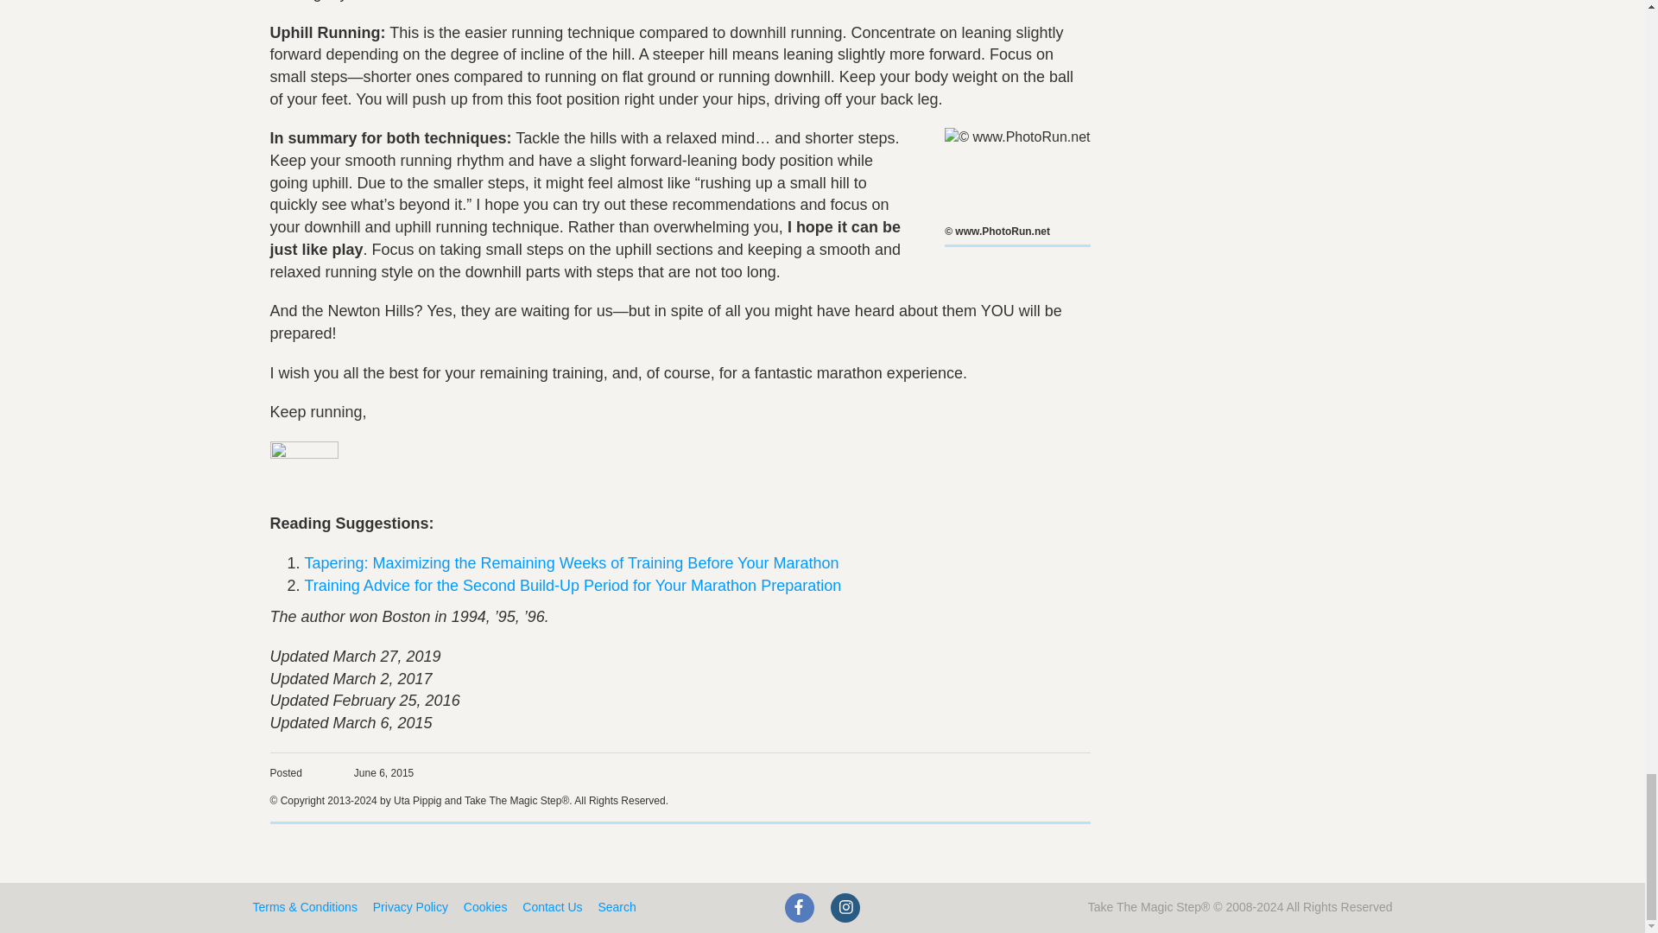 This screenshot has height=933, width=1658. What do you see at coordinates (551, 907) in the screenshot?
I see `Contact Us` at bounding box center [551, 907].